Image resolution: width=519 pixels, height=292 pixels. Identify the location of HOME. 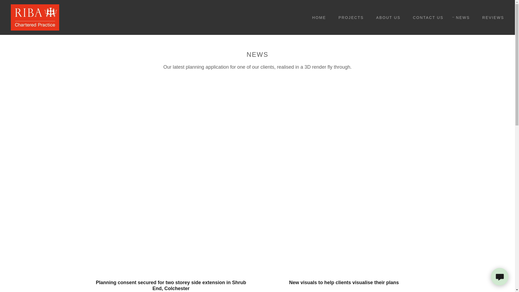
(317, 17).